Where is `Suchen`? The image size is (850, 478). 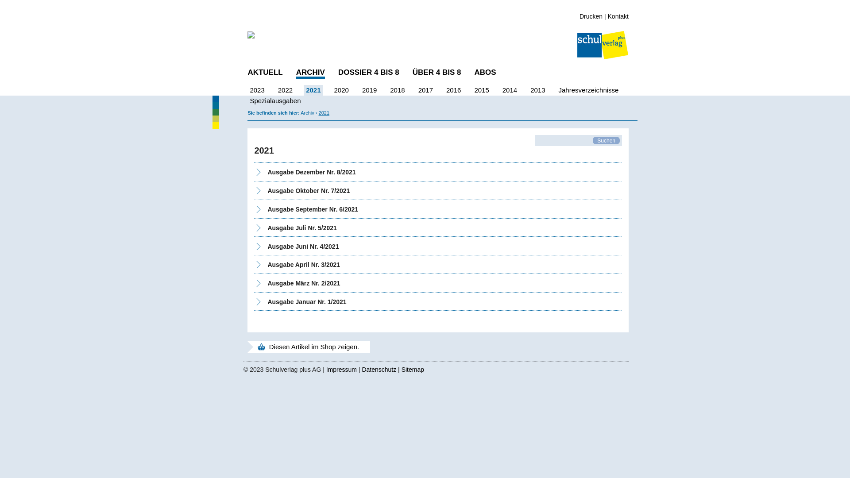 Suchen is located at coordinates (607, 141).